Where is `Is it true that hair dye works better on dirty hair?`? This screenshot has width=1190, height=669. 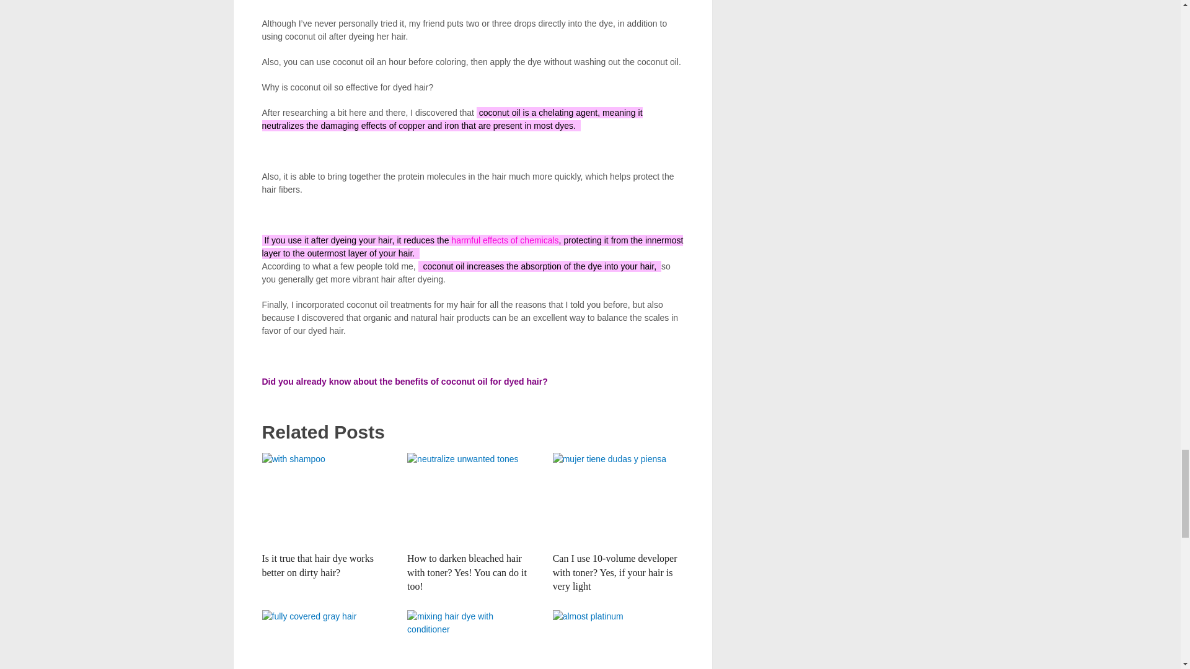 Is it true that hair dye works better on dirty hair? is located at coordinates (317, 565).